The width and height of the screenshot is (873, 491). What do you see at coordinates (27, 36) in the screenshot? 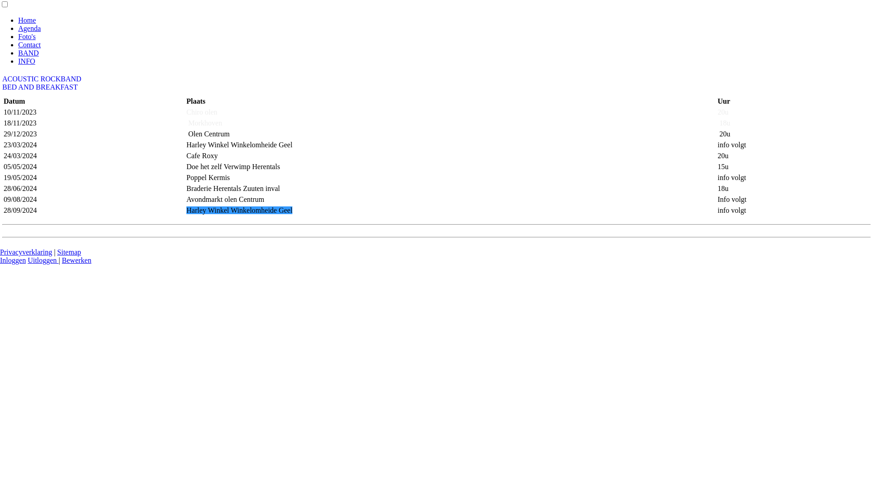
I see `Foto's` at bounding box center [27, 36].